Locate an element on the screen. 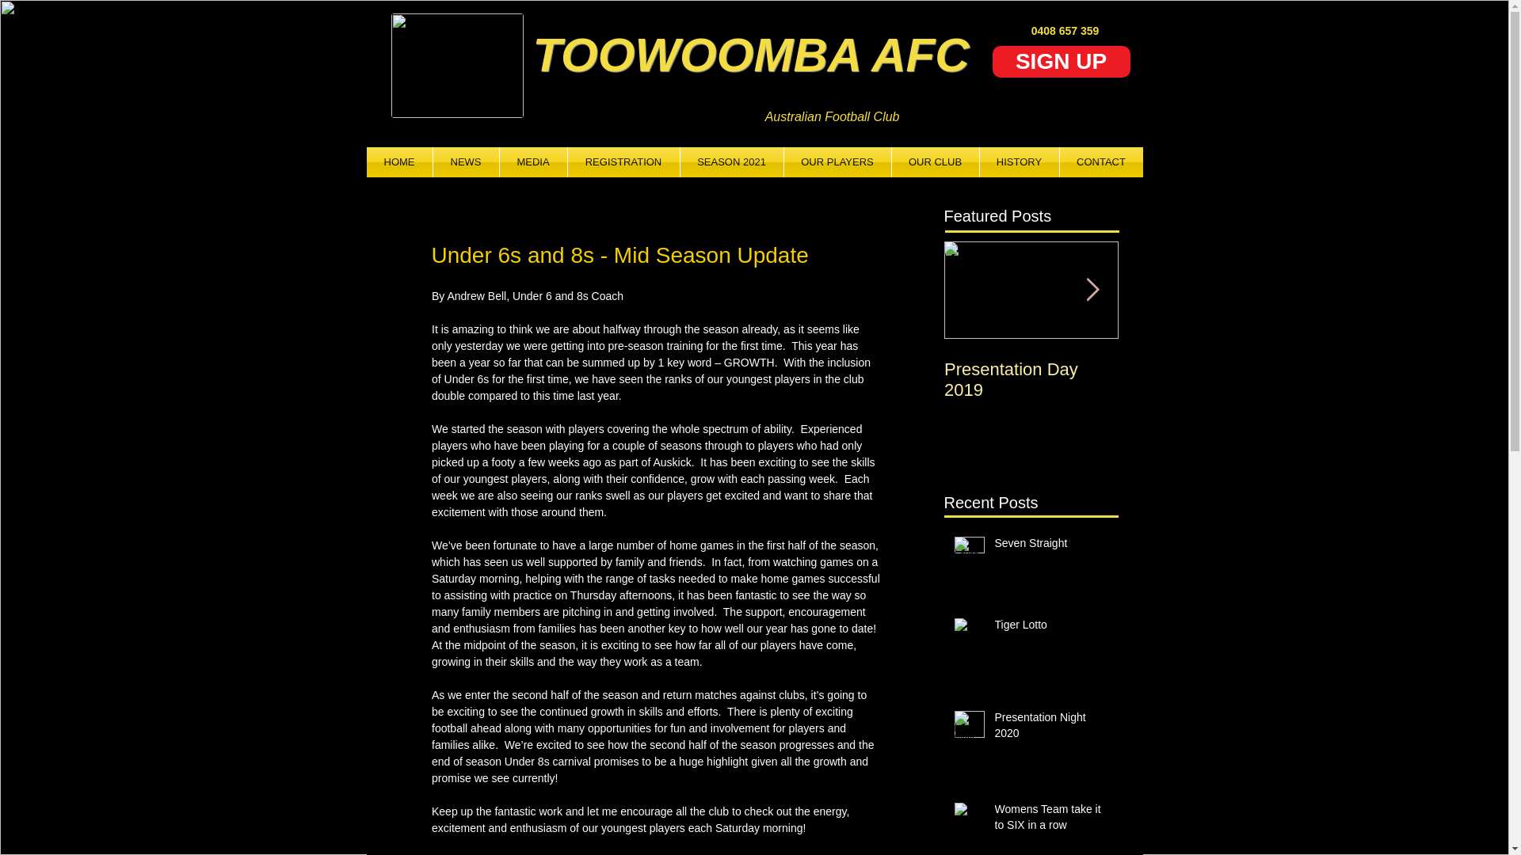 Image resolution: width=1521 pixels, height=855 pixels. MEDIA is located at coordinates (532, 161).